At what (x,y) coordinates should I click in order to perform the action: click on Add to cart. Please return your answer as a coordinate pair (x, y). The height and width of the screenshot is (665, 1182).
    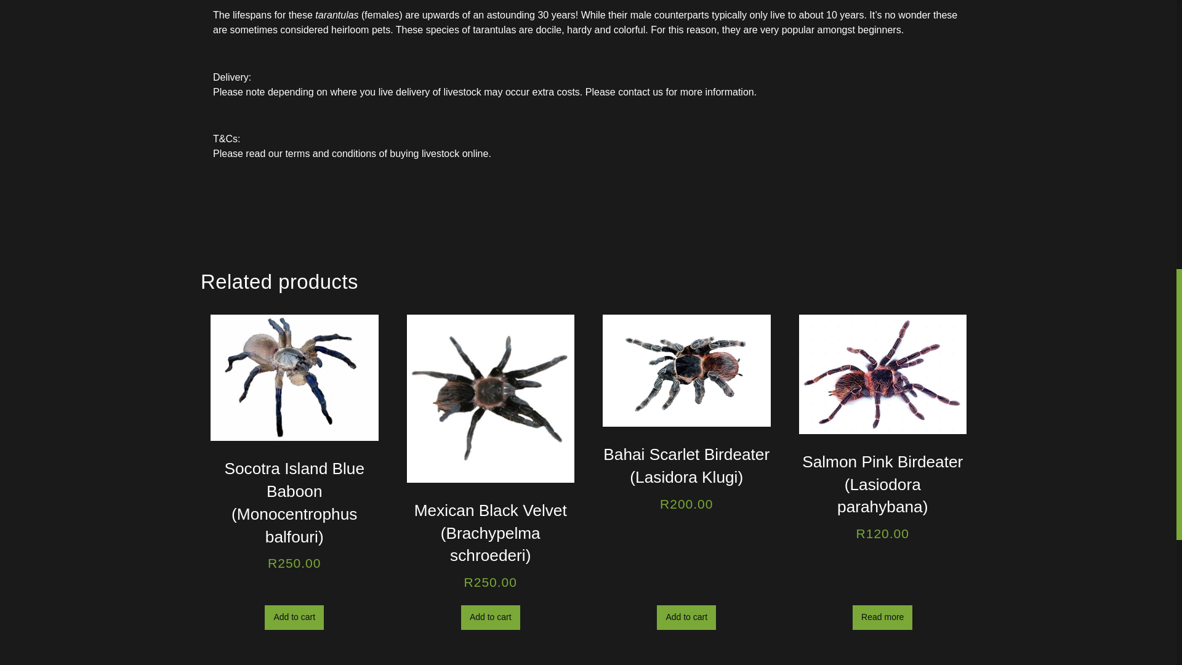
    Looking at the image, I should click on (490, 617).